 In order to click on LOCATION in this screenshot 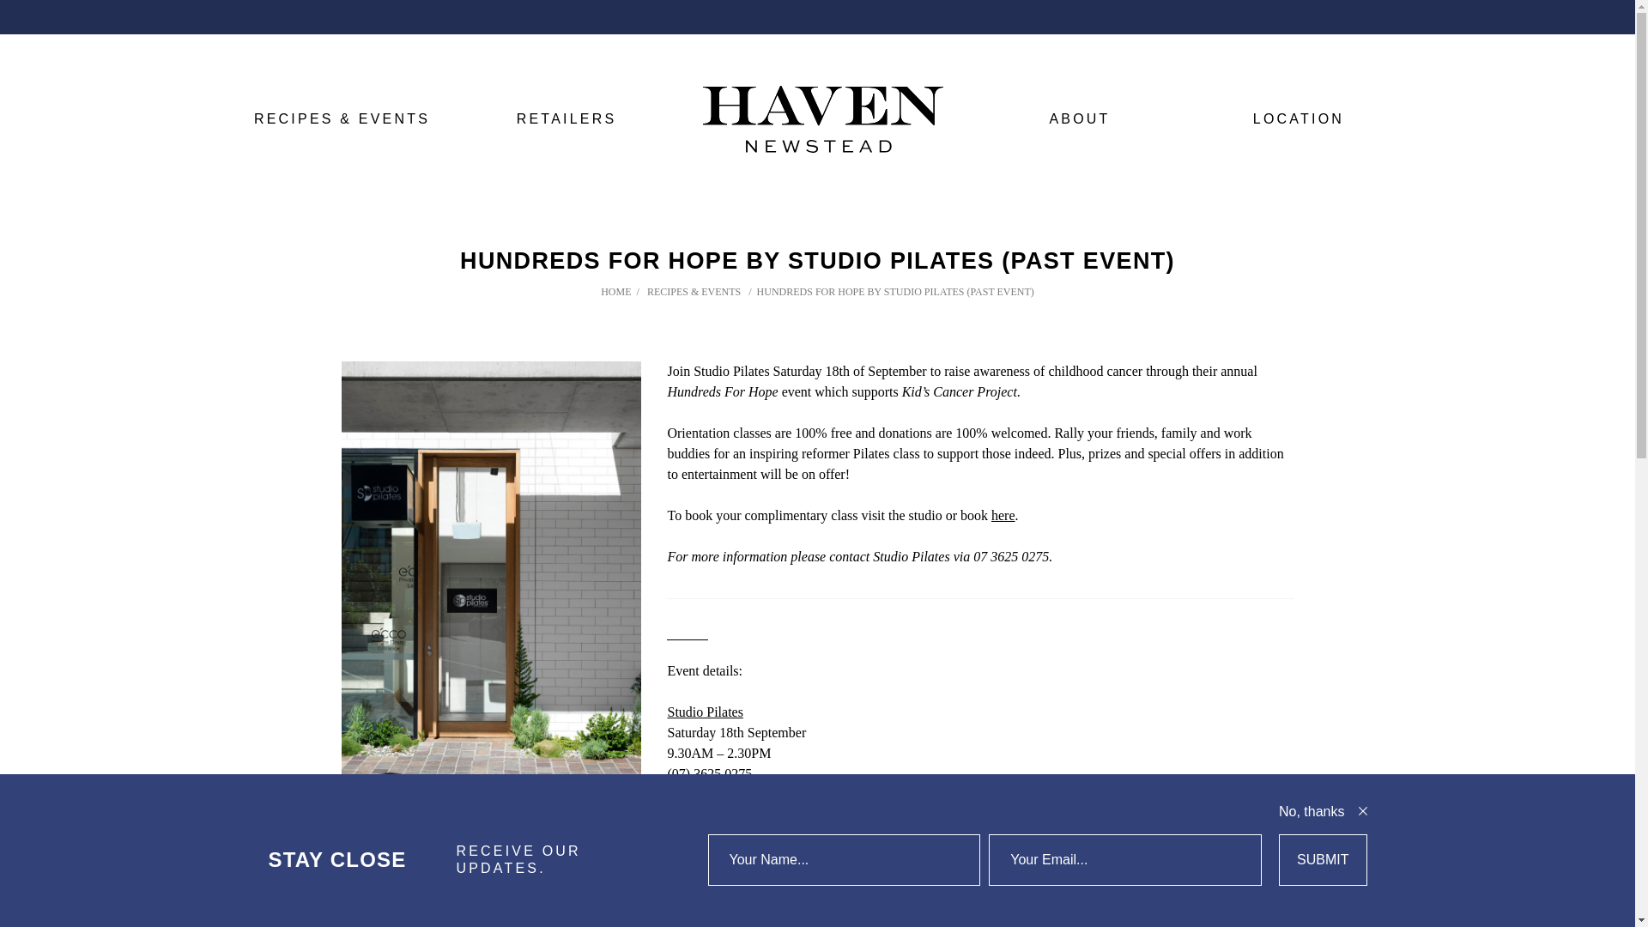, I will do `click(1299, 119)`.